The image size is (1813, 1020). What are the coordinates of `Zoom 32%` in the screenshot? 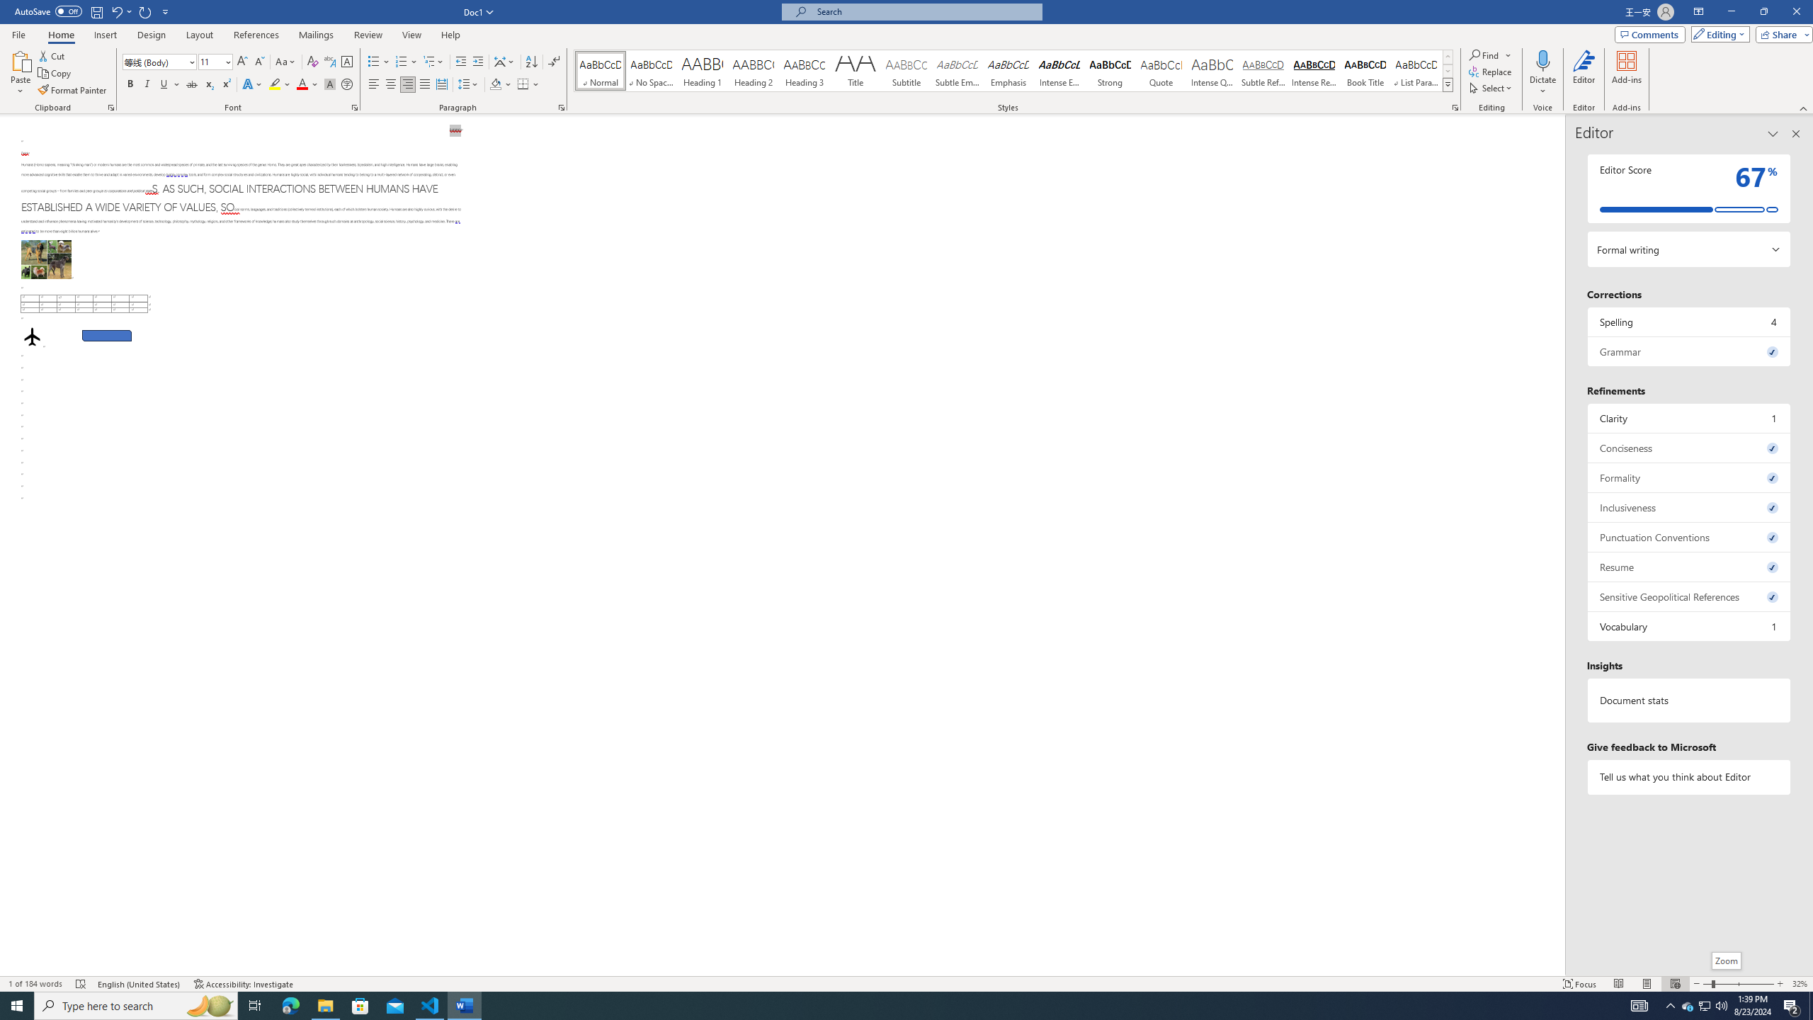 It's located at (1800, 984).